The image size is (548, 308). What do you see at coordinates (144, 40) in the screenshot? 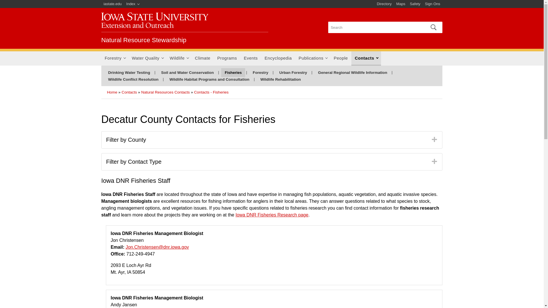
I see `Home` at bounding box center [144, 40].